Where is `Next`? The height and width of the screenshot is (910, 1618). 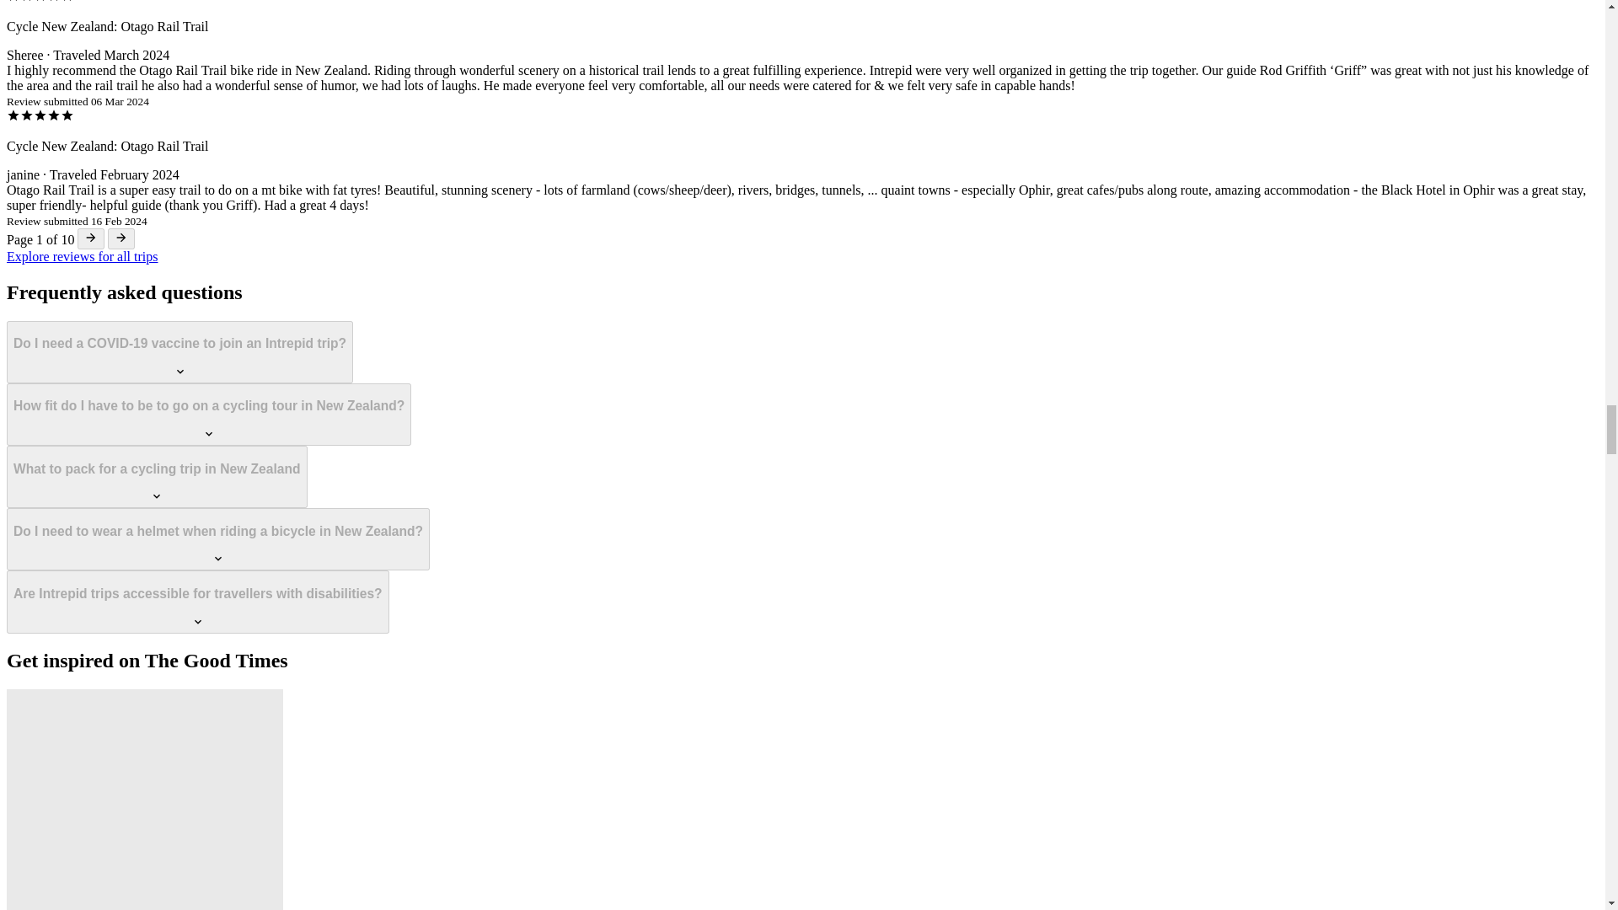
Next is located at coordinates (121, 238).